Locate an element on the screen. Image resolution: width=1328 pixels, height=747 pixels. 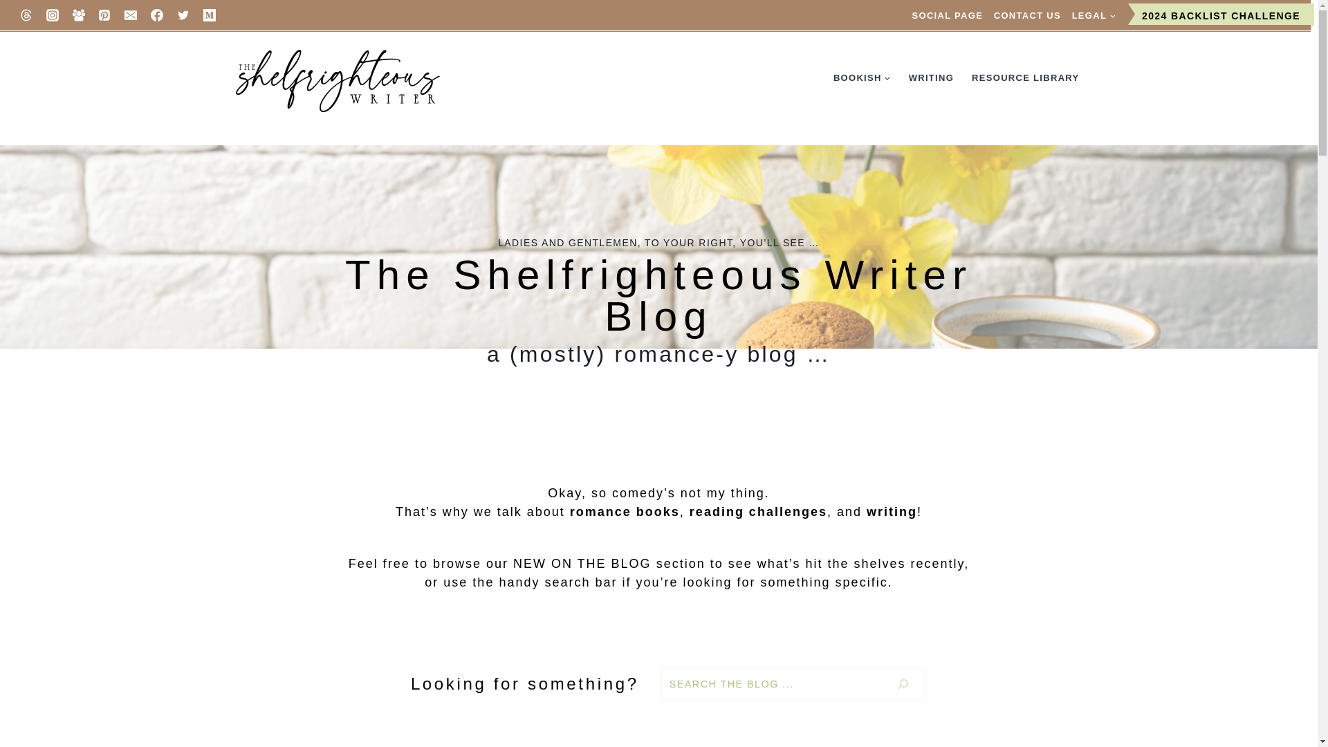
RESOURCE LIBRARY is located at coordinates (1025, 77).